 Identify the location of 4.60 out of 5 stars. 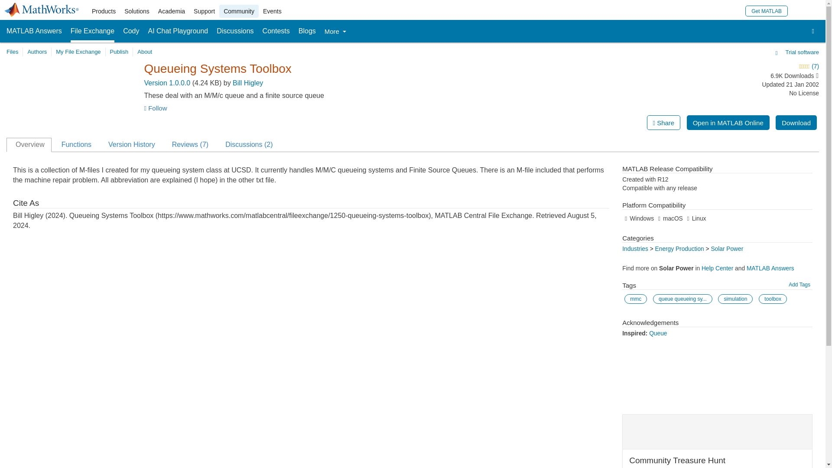
(739, 67).